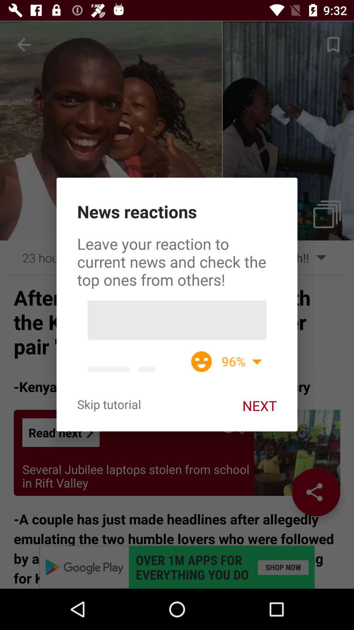 The height and width of the screenshot is (630, 354). What do you see at coordinates (109, 404) in the screenshot?
I see `choose the icon next to next` at bounding box center [109, 404].